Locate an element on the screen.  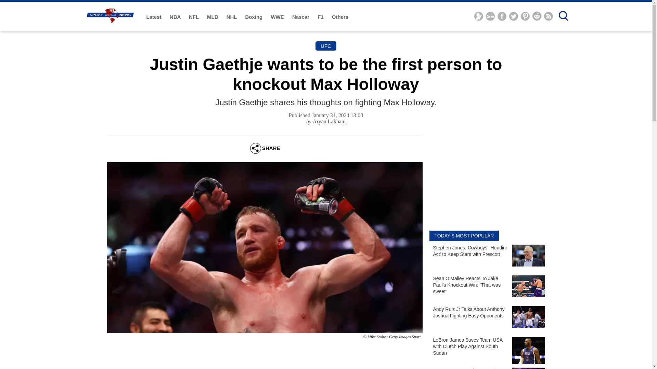
Nascar is located at coordinates (301, 17).